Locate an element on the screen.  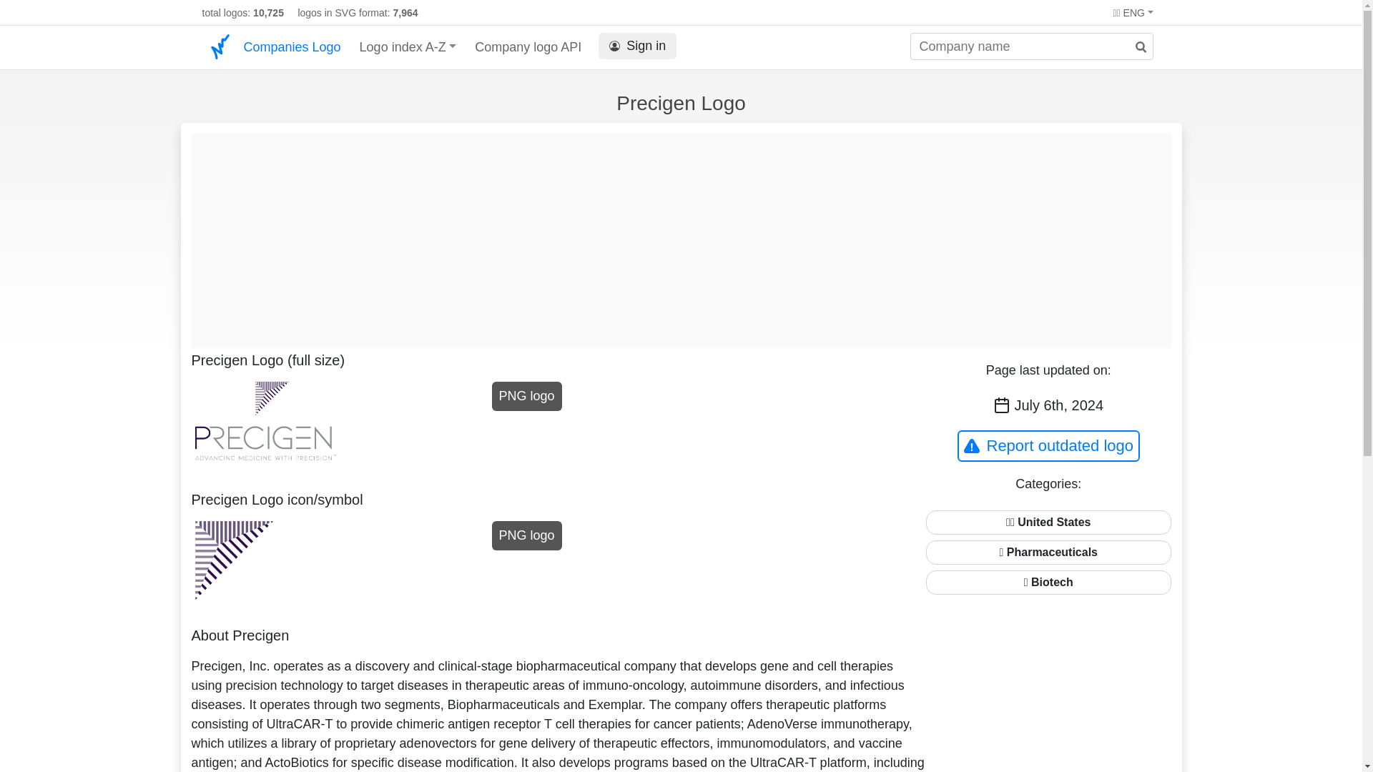
Sign in is located at coordinates (637, 44).